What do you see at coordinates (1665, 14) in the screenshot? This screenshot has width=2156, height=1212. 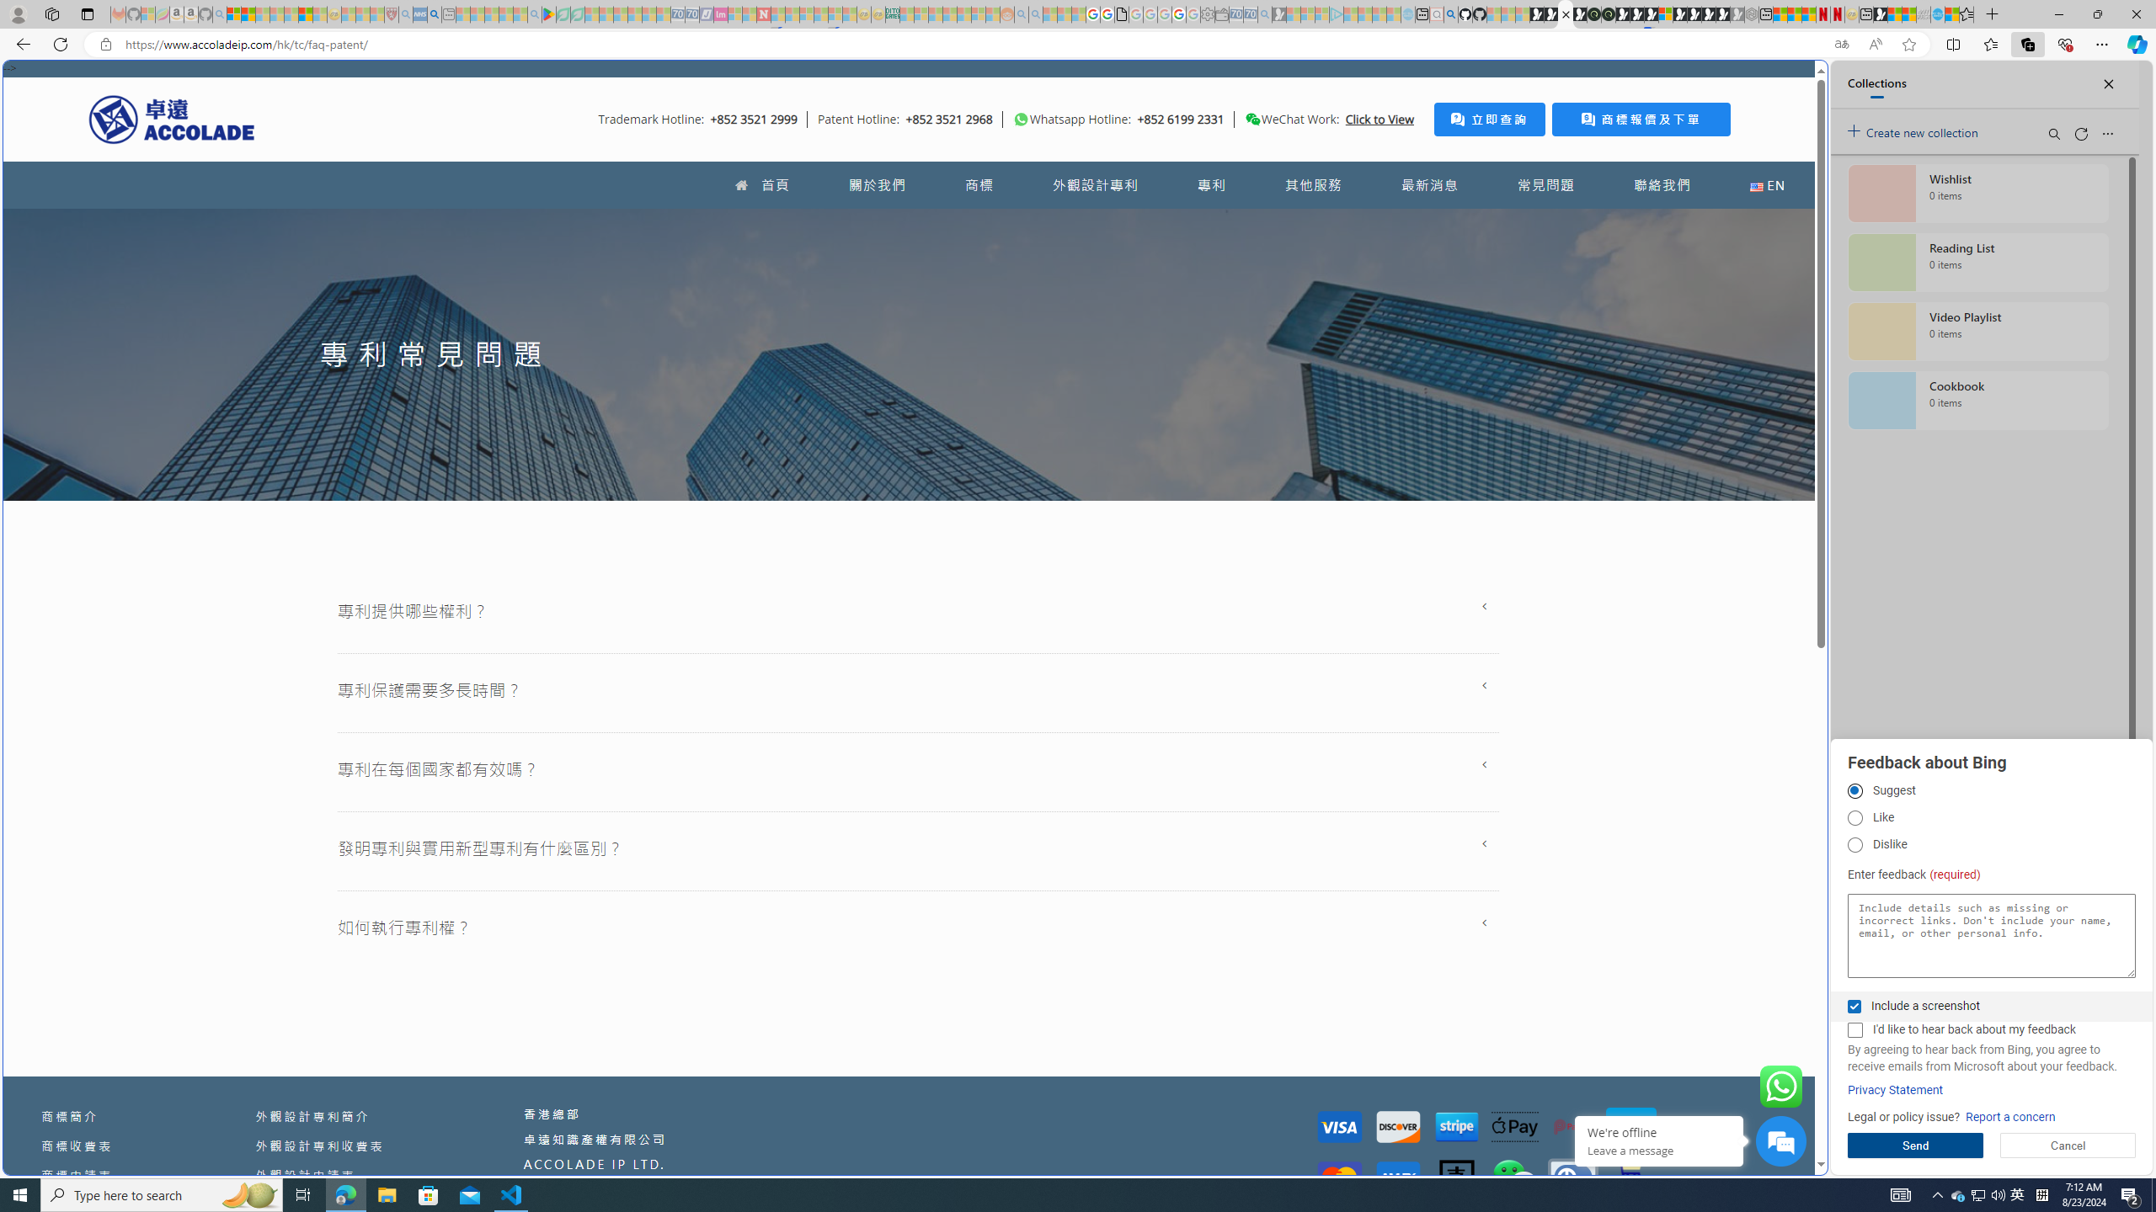 I see `Sign in to your account` at bounding box center [1665, 14].